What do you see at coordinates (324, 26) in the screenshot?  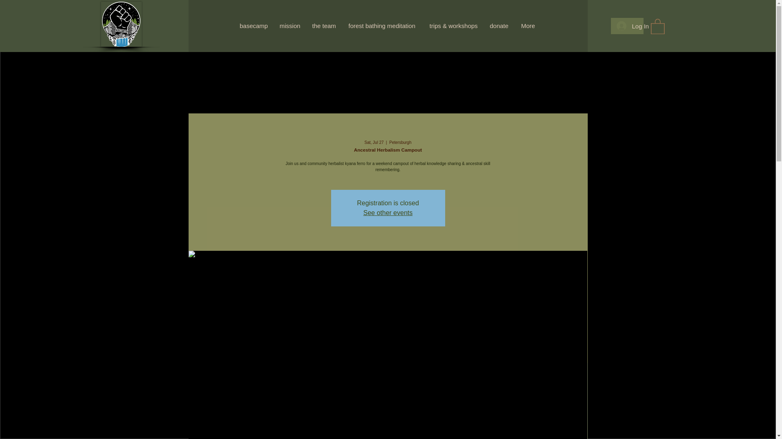 I see `the team` at bounding box center [324, 26].